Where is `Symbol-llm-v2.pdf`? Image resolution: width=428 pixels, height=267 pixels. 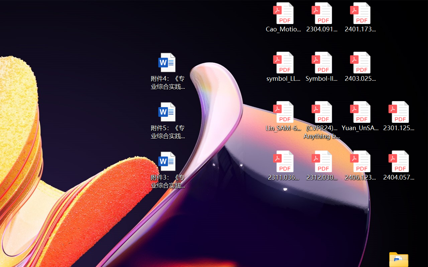
Symbol-llm-v2.pdf is located at coordinates (322, 67).